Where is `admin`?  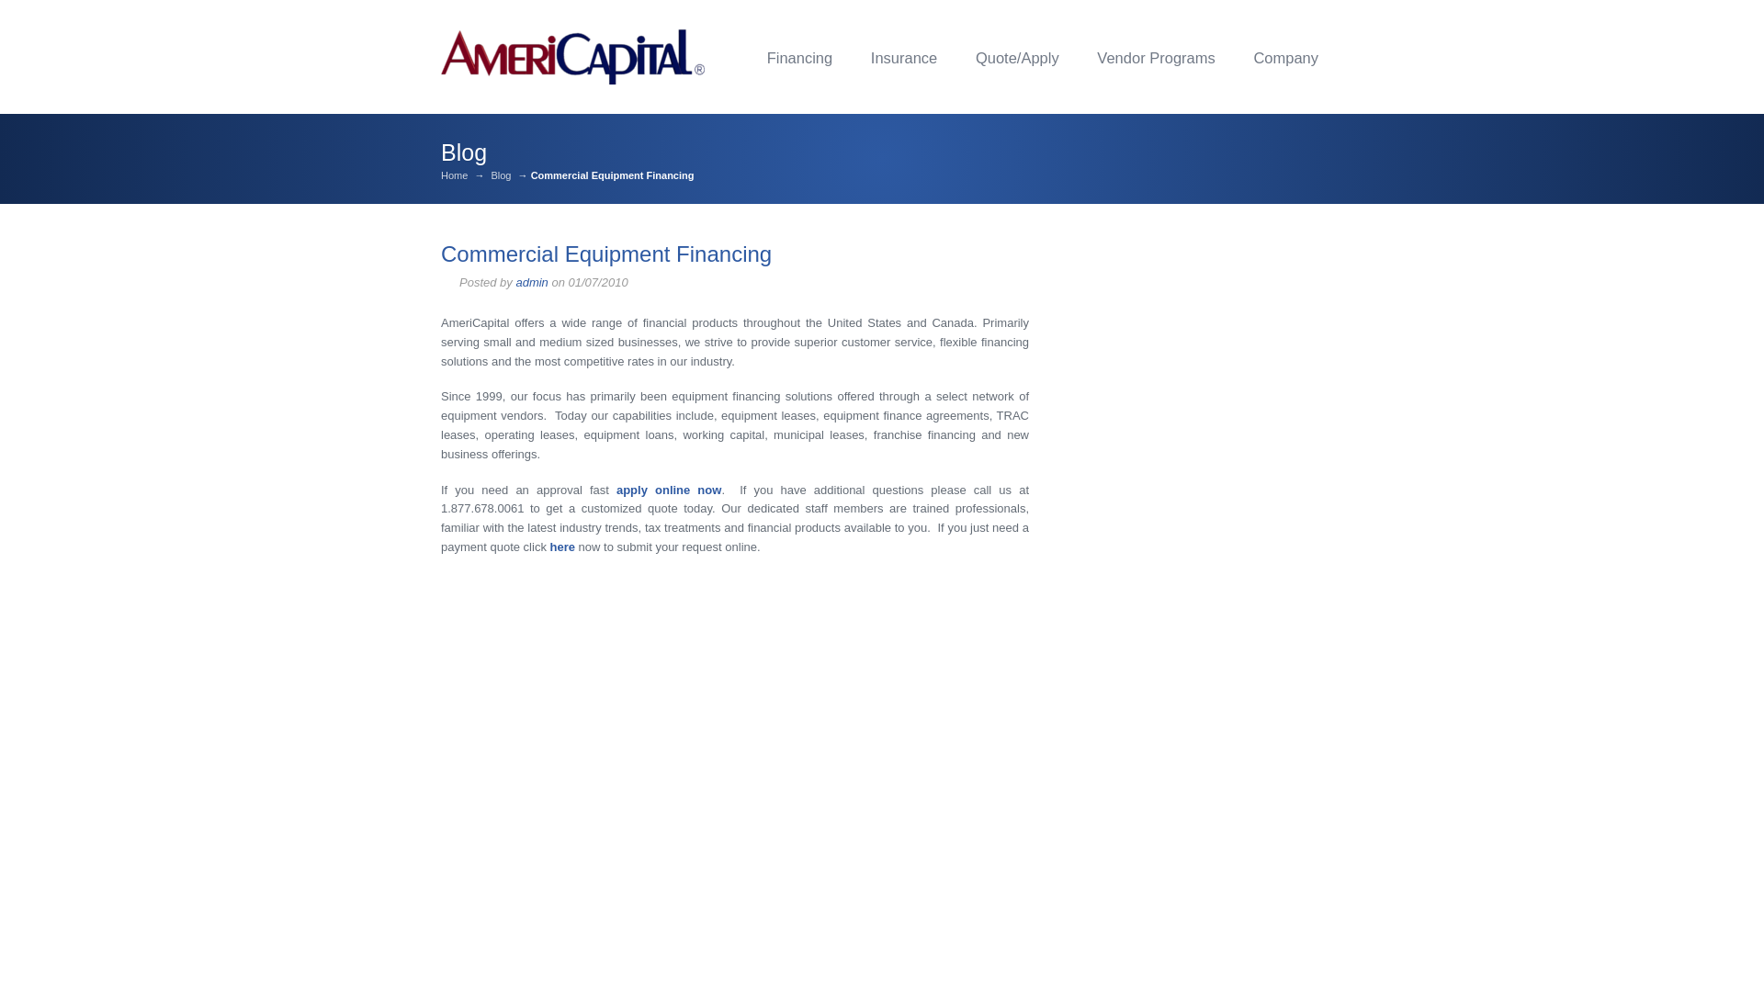
admin is located at coordinates (531, 283).